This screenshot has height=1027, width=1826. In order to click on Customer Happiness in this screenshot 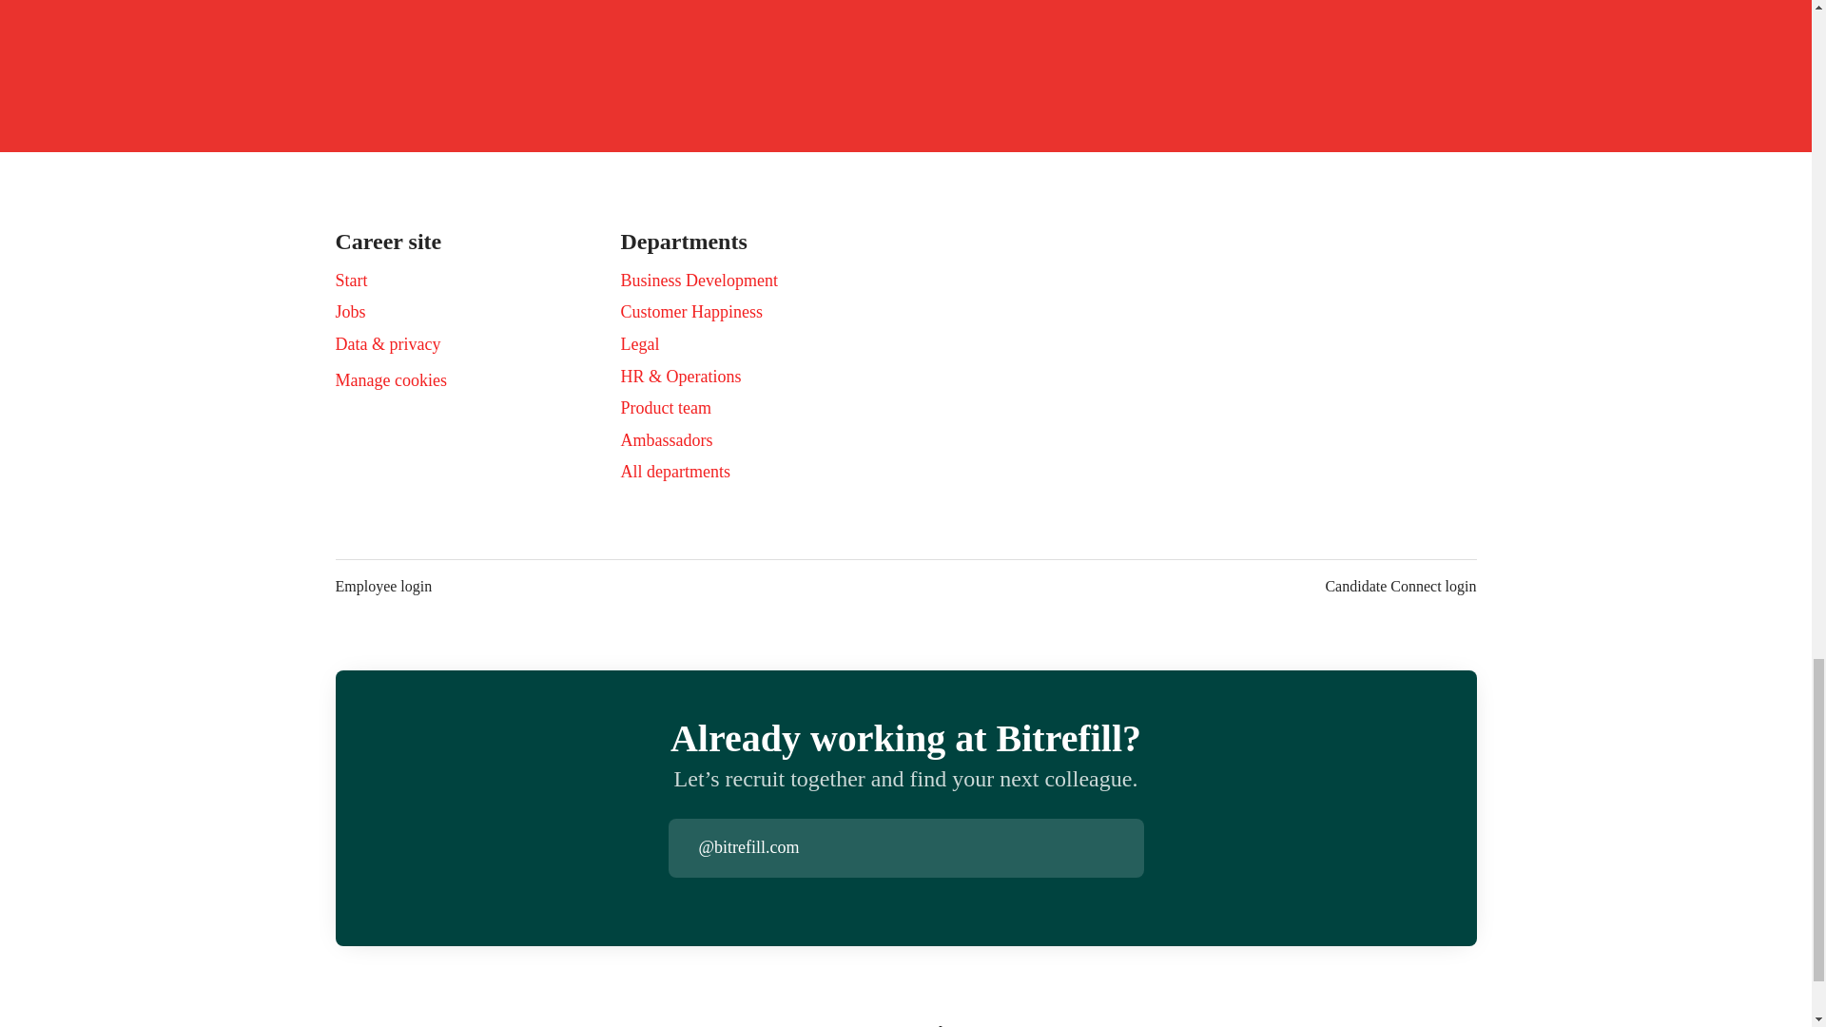, I will do `click(690, 312)`.